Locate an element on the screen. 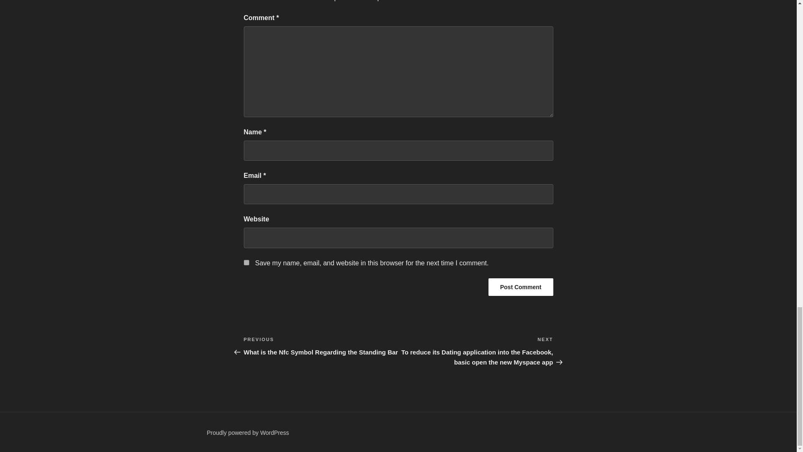 This screenshot has height=452, width=803. yes is located at coordinates (246, 262).